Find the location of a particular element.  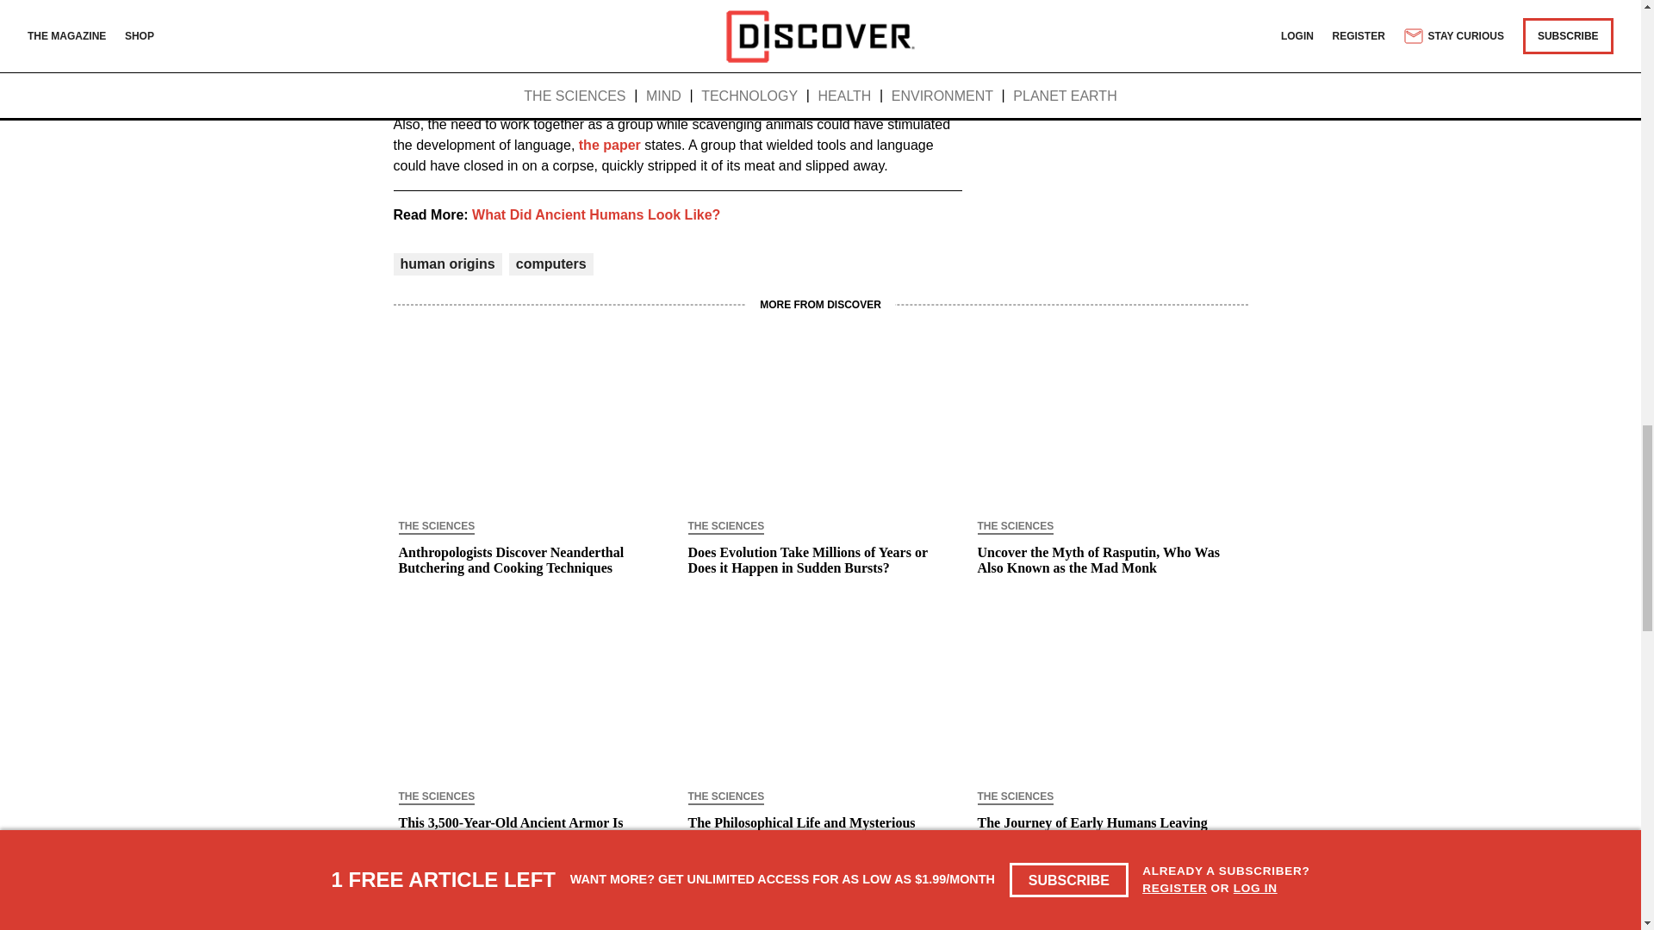

human origins is located at coordinates (447, 263).